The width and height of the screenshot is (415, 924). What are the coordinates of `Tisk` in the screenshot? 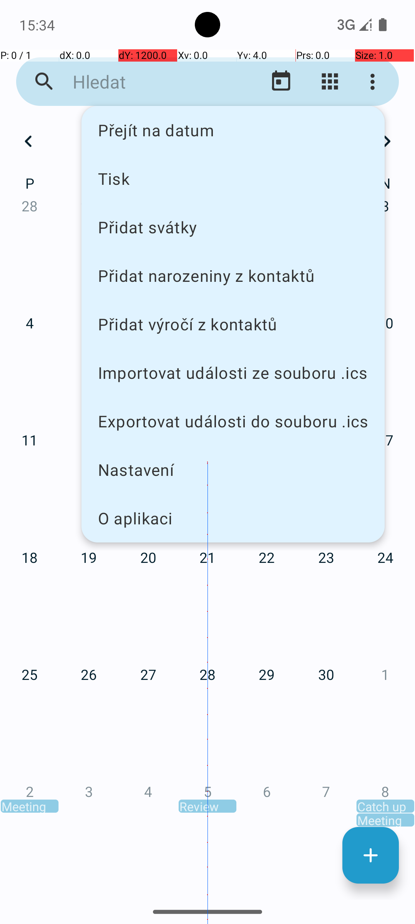 It's located at (233, 178).